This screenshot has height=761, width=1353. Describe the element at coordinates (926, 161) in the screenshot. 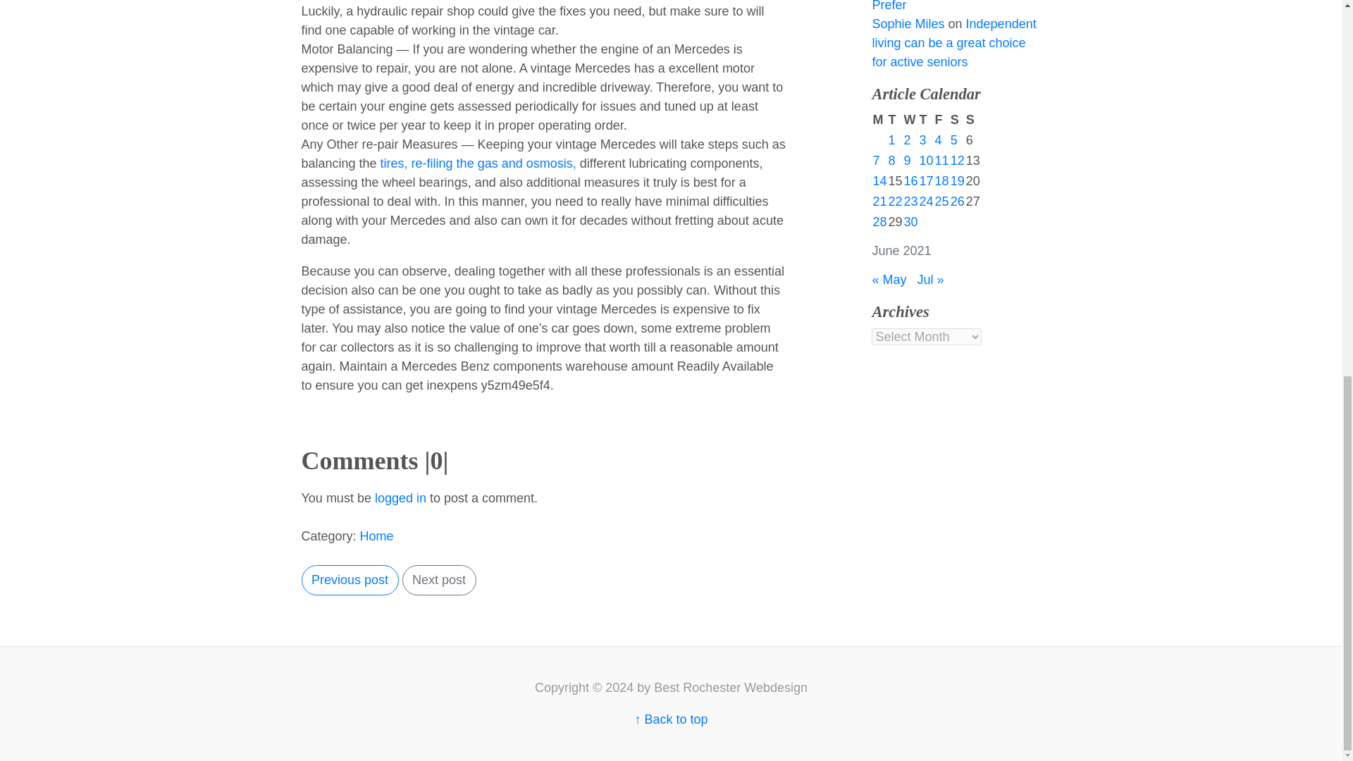

I see `10` at that location.